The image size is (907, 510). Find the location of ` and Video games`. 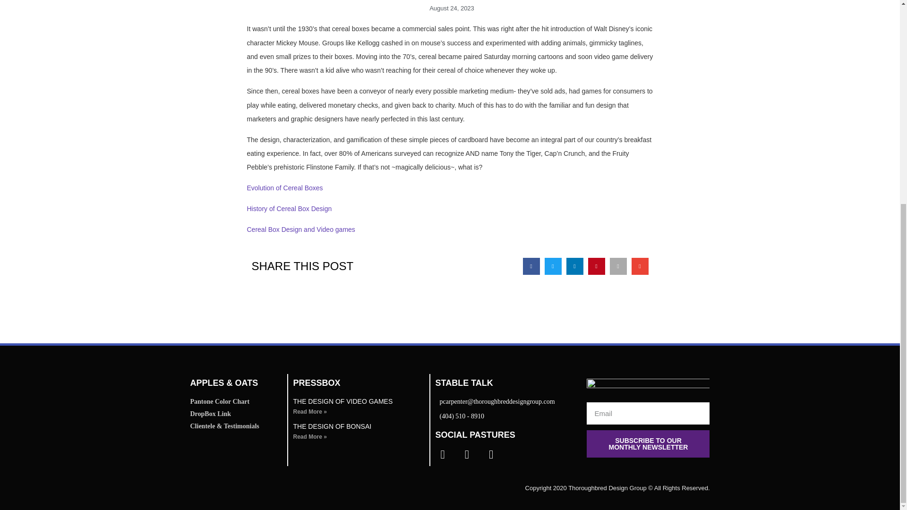

 and Video games is located at coordinates (329, 229).